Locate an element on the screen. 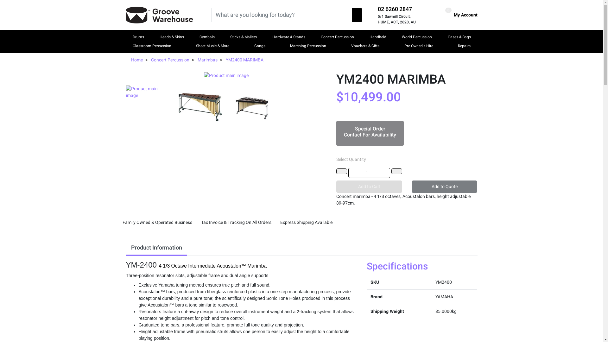 The width and height of the screenshot is (608, 342). Handheld is located at coordinates (378, 37).